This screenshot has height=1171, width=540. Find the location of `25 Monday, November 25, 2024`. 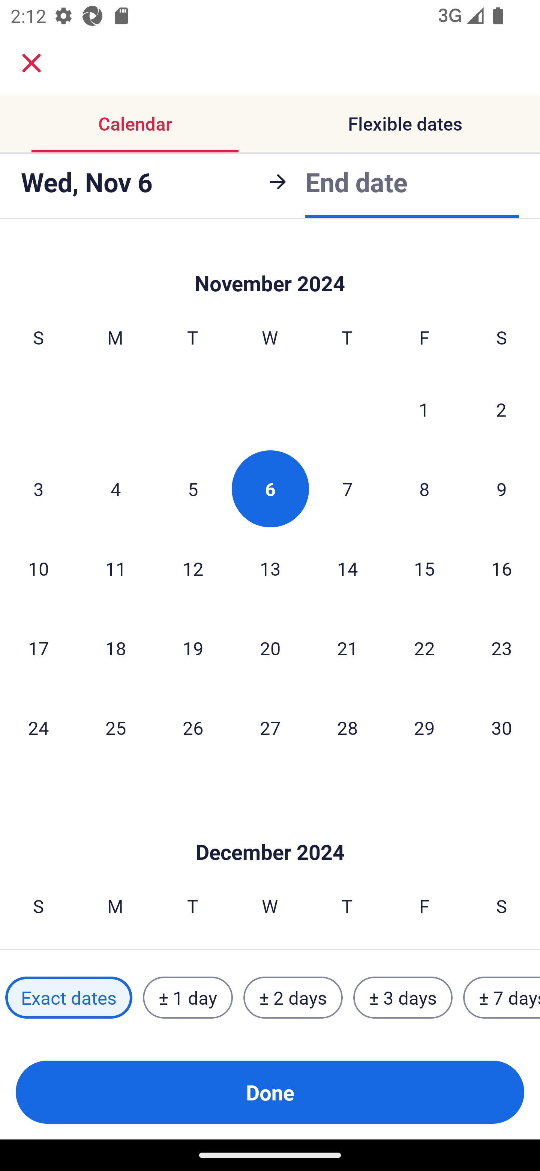

25 Monday, November 25, 2024 is located at coordinates (115, 727).